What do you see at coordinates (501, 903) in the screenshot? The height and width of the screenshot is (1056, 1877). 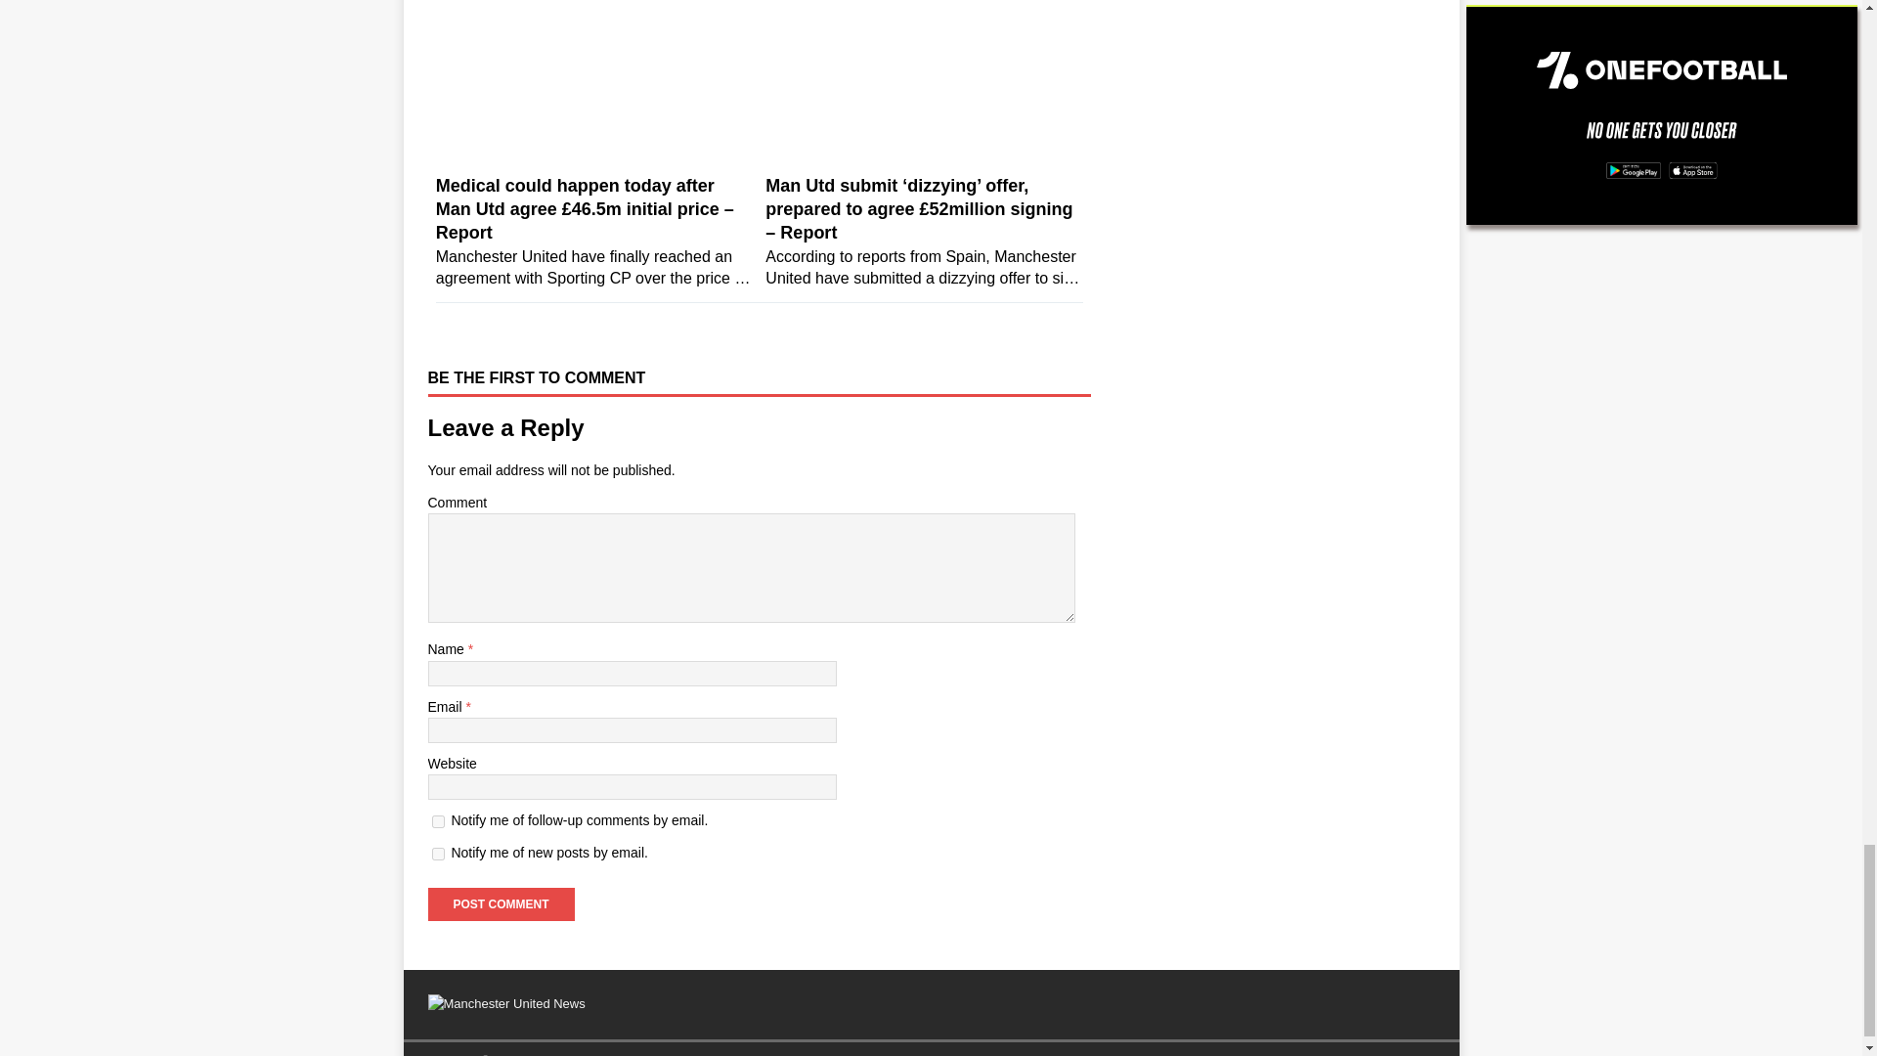 I see `Post Comment` at bounding box center [501, 903].